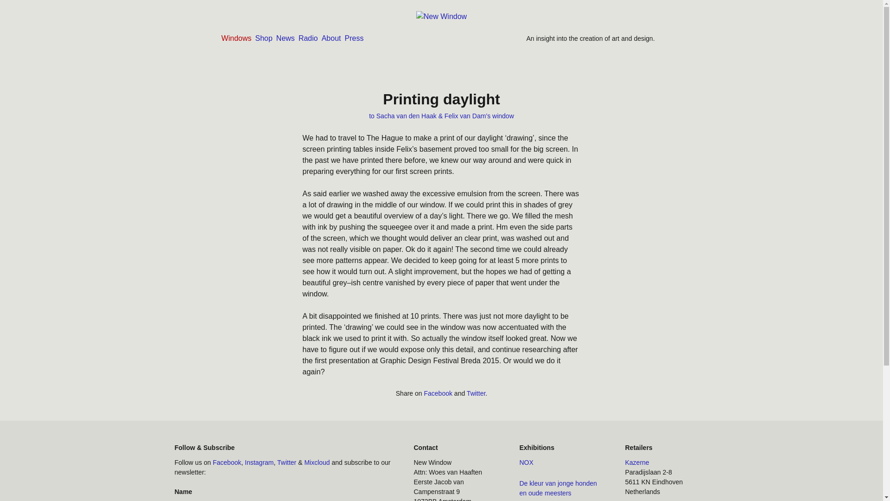  What do you see at coordinates (236, 38) in the screenshot?
I see `Windows` at bounding box center [236, 38].